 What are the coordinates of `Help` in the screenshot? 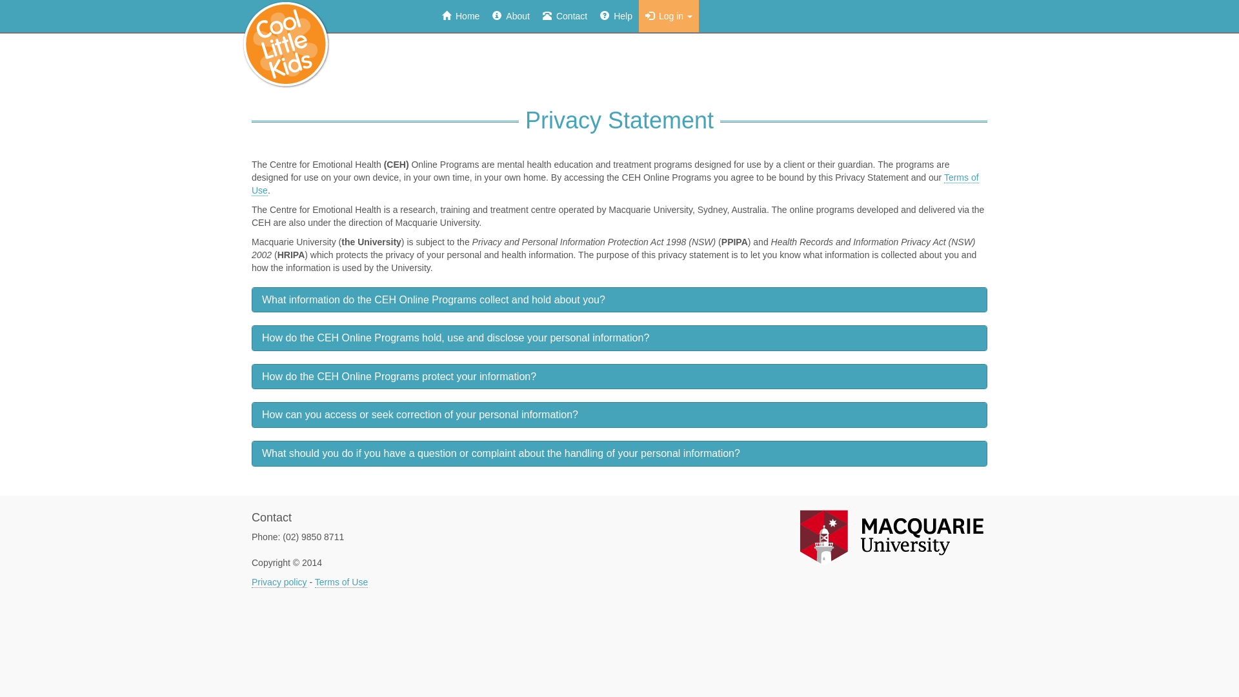 It's located at (616, 16).